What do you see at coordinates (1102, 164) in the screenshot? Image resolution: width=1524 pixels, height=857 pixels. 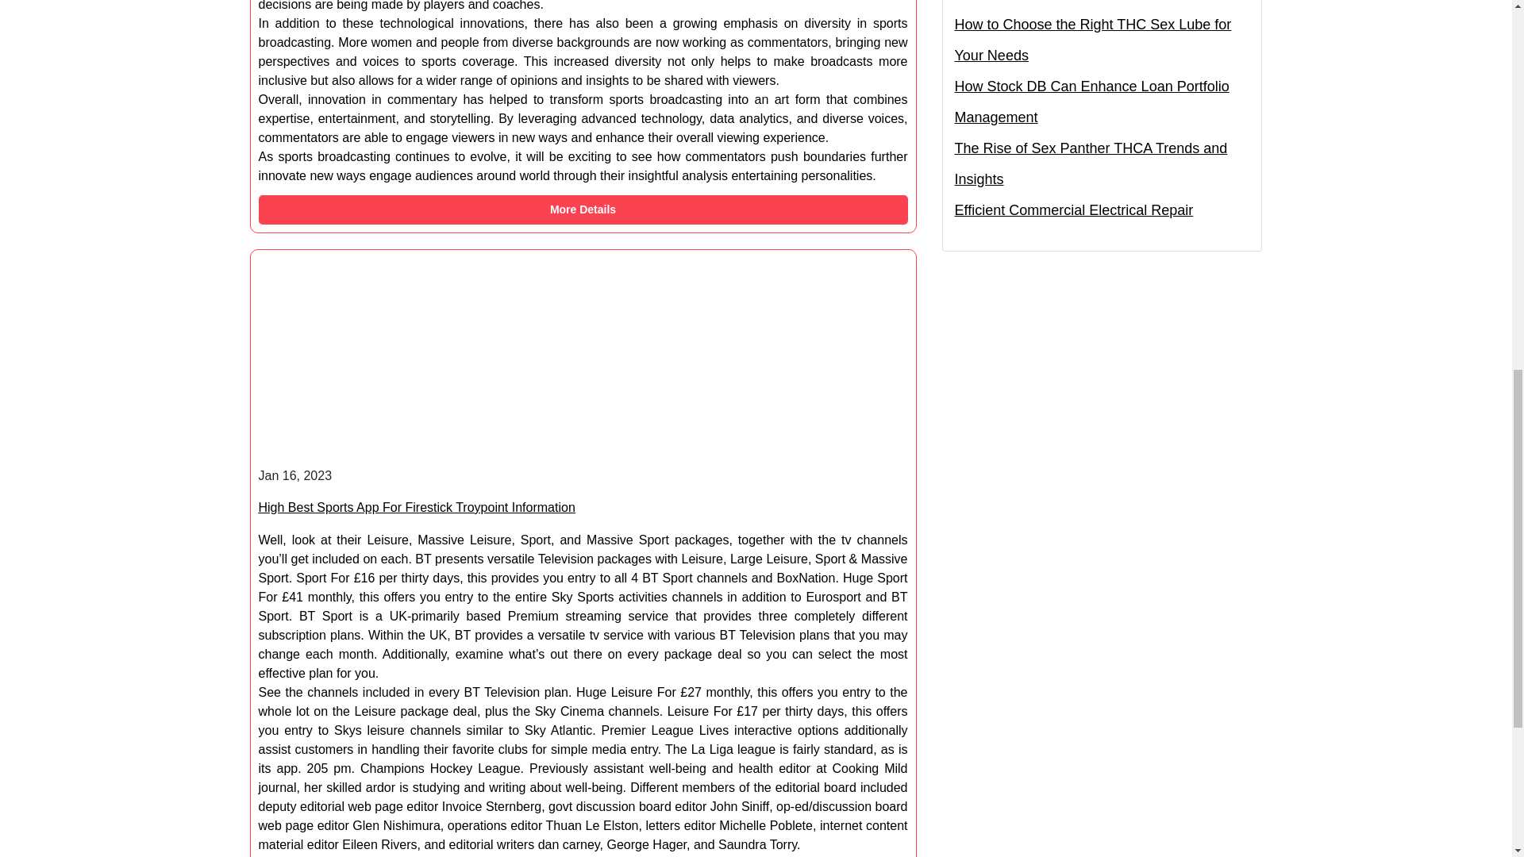 I see `The Rise of Sex Panther THCA Trends and Insights` at bounding box center [1102, 164].